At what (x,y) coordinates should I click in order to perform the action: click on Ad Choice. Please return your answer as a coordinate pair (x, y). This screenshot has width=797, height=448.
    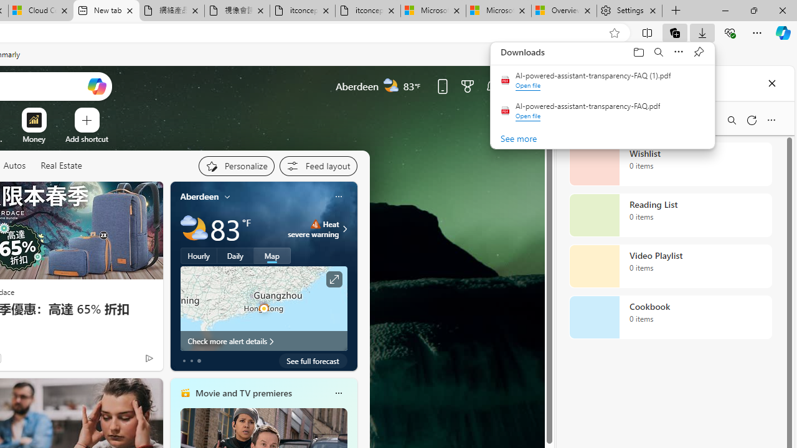
    Looking at the image, I should click on (148, 358).